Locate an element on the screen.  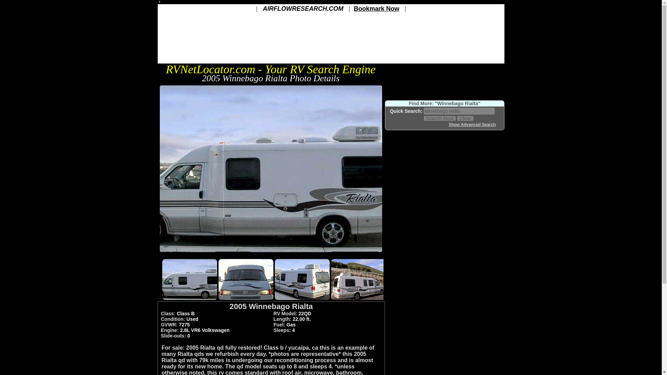
Advertisement is located at coordinates (444, 356).